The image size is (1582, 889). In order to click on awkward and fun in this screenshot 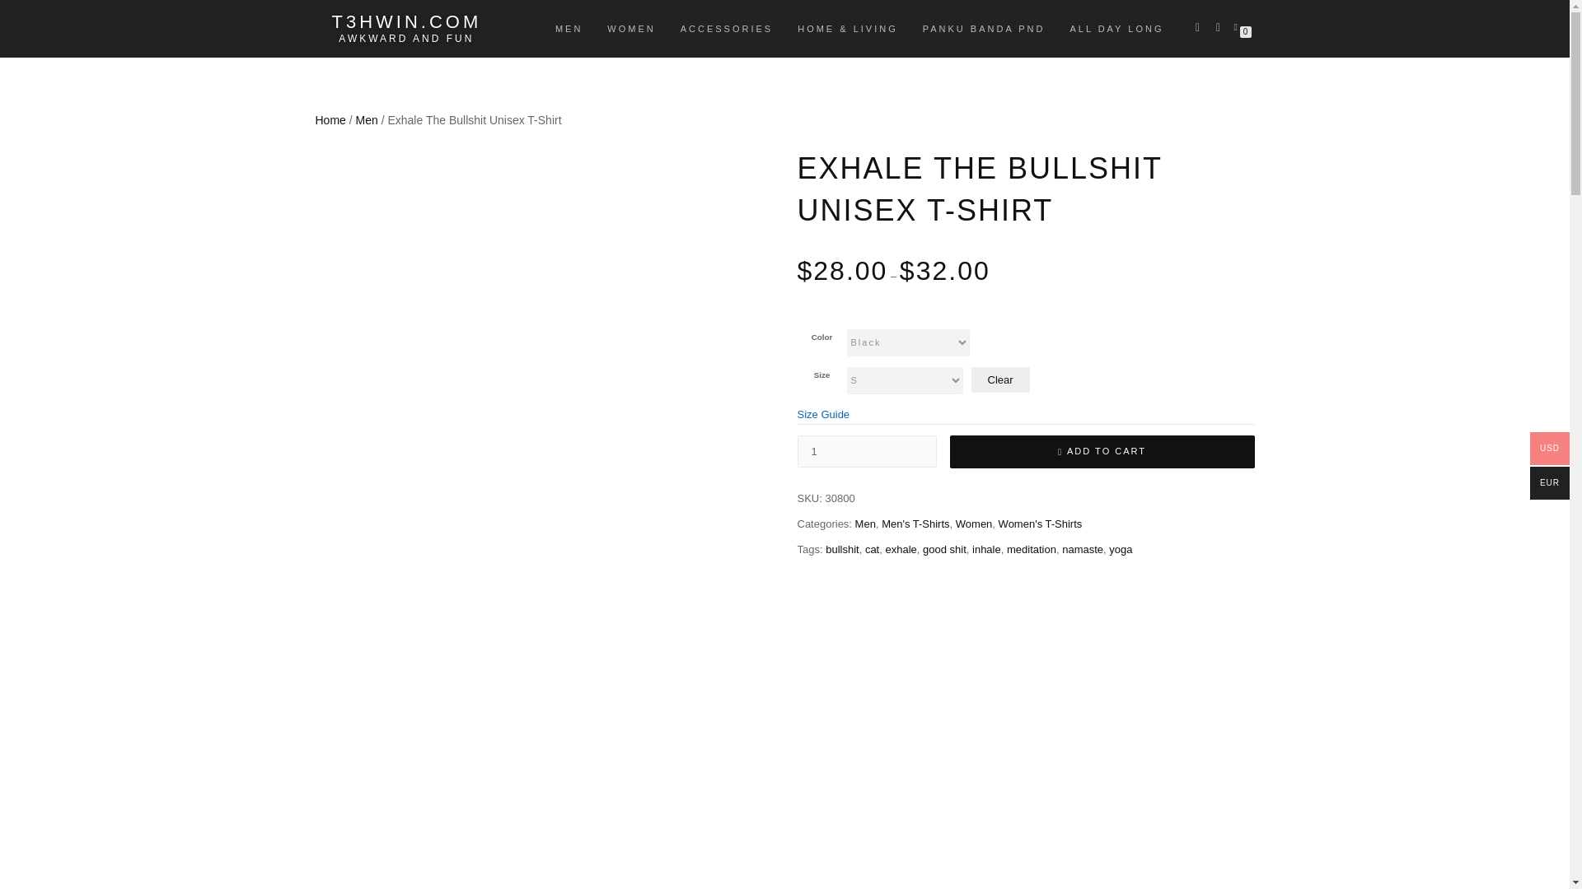, I will do `click(405, 38)`.